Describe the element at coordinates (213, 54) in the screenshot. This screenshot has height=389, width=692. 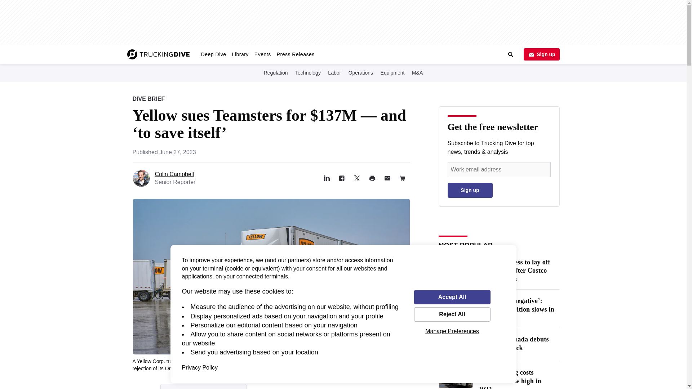
I see `Regulation` at that location.